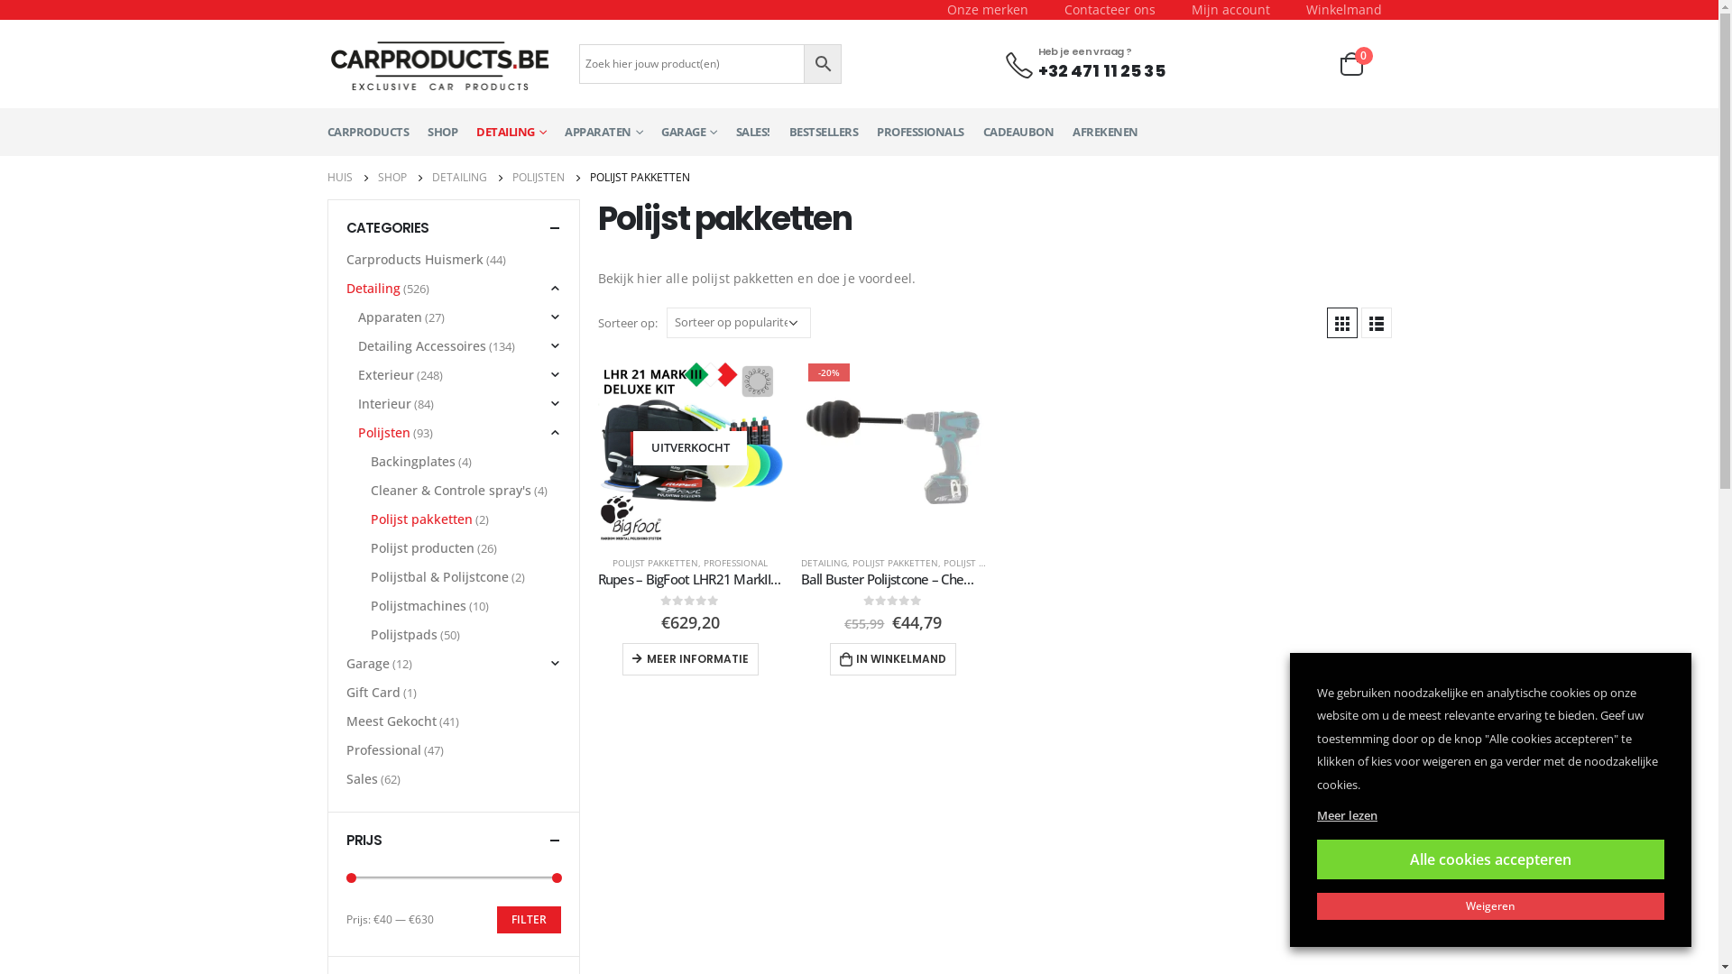 The image size is (1732, 974). I want to click on SALES!, so click(753, 132).